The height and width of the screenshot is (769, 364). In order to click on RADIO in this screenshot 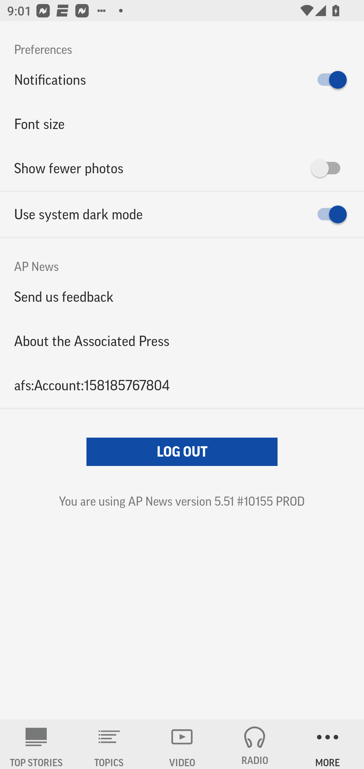, I will do `click(255, 744)`.